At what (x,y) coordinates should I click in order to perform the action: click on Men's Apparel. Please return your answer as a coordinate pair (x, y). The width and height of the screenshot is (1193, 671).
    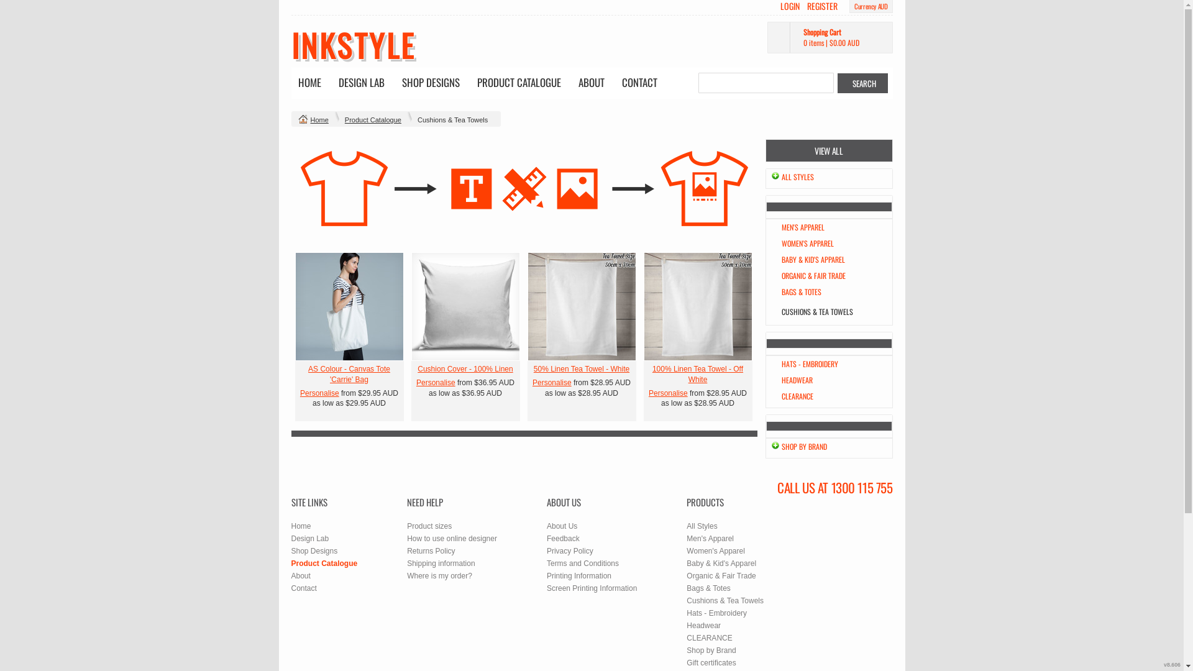
    Looking at the image, I should click on (710, 539).